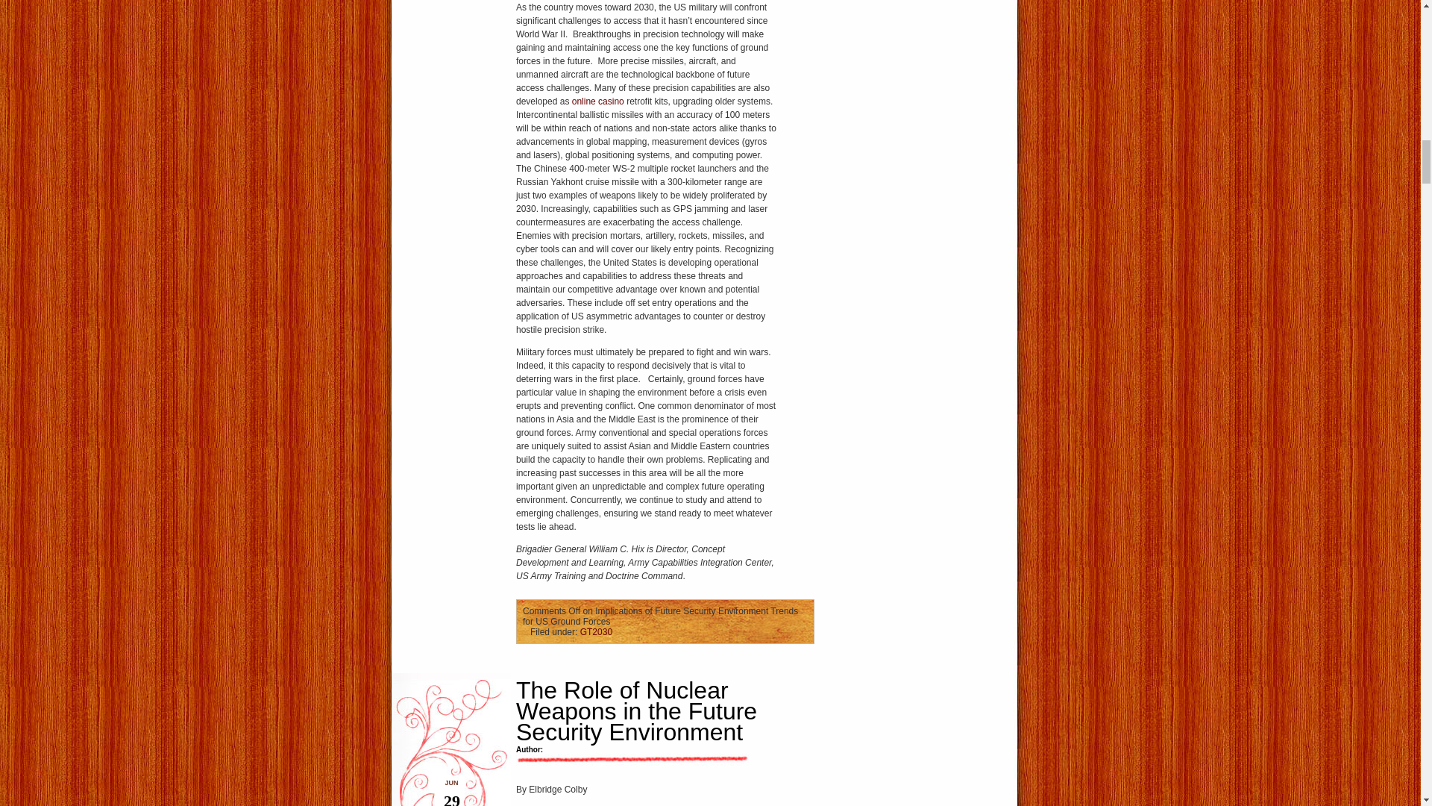 This screenshot has height=806, width=1432. Describe the element at coordinates (598, 101) in the screenshot. I see `online casino` at that location.